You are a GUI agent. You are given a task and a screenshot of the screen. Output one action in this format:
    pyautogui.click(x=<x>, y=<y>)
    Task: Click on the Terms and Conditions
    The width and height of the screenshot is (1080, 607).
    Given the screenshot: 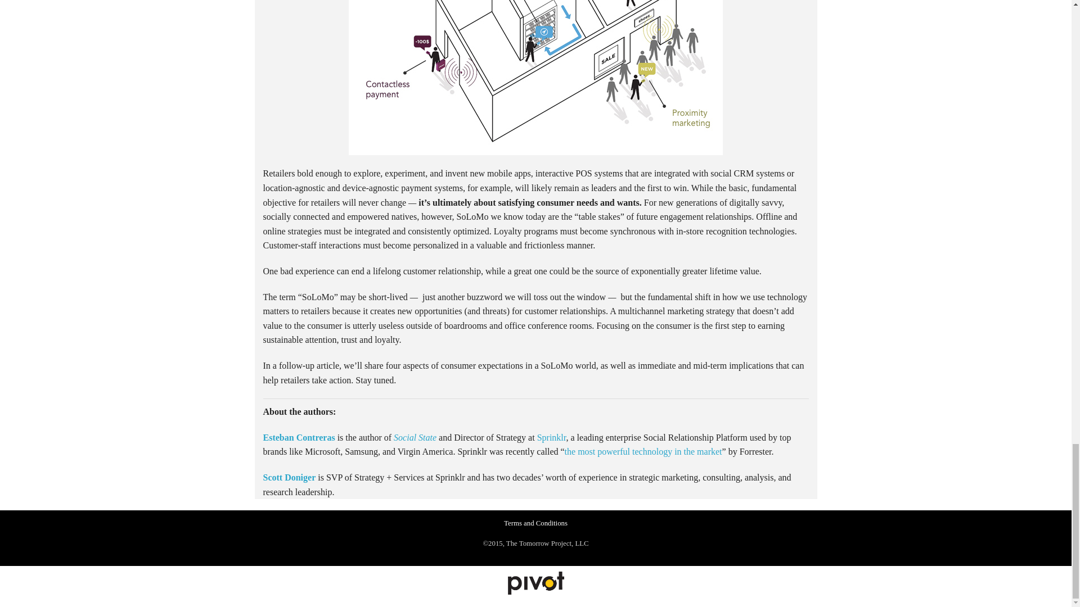 What is the action you would take?
    pyautogui.click(x=535, y=523)
    